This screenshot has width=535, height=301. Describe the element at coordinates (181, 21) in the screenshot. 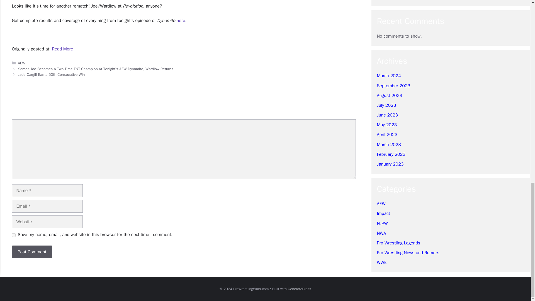

I see `here` at that location.